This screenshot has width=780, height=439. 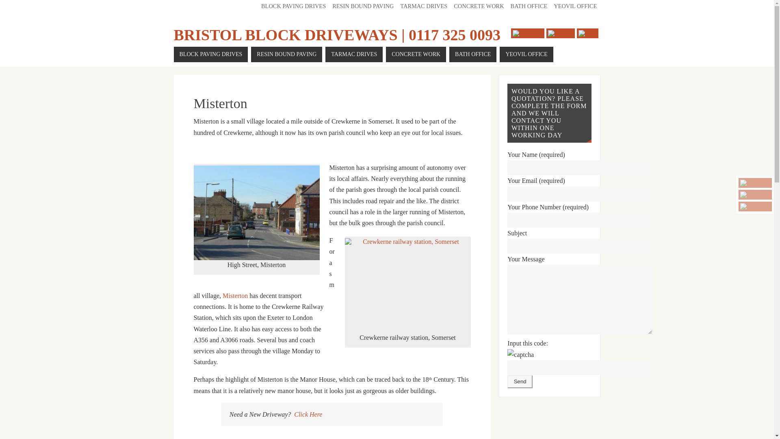 What do you see at coordinates (755, 194) in the screenshot?
I see `Twitter` at bounding box center [755, 194].